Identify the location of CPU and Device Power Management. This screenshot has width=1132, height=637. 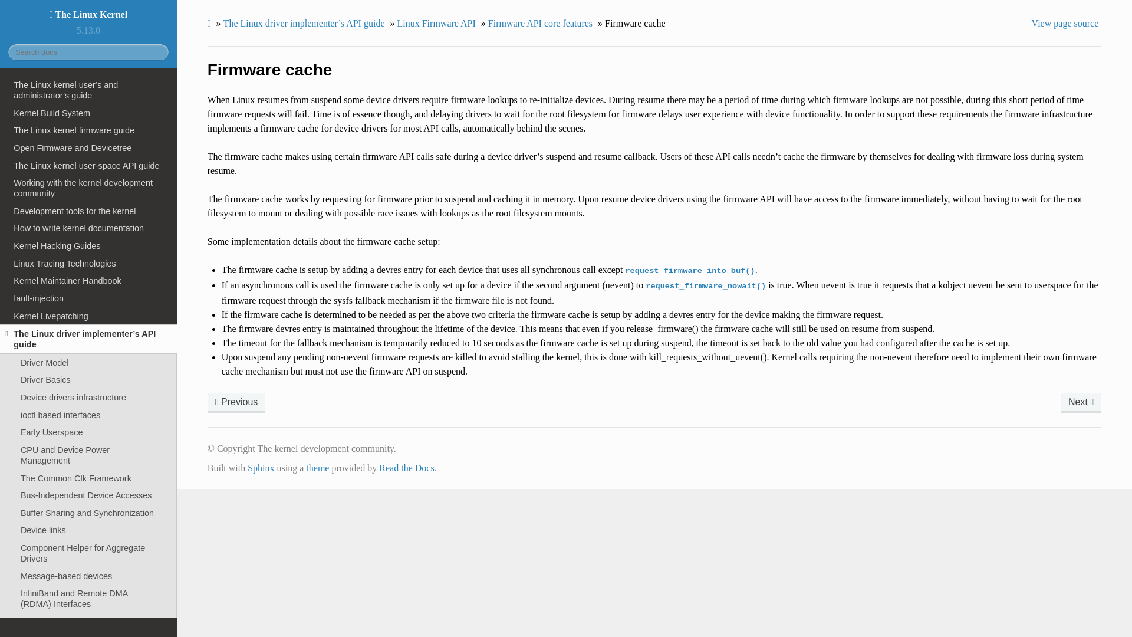
(88, 455).